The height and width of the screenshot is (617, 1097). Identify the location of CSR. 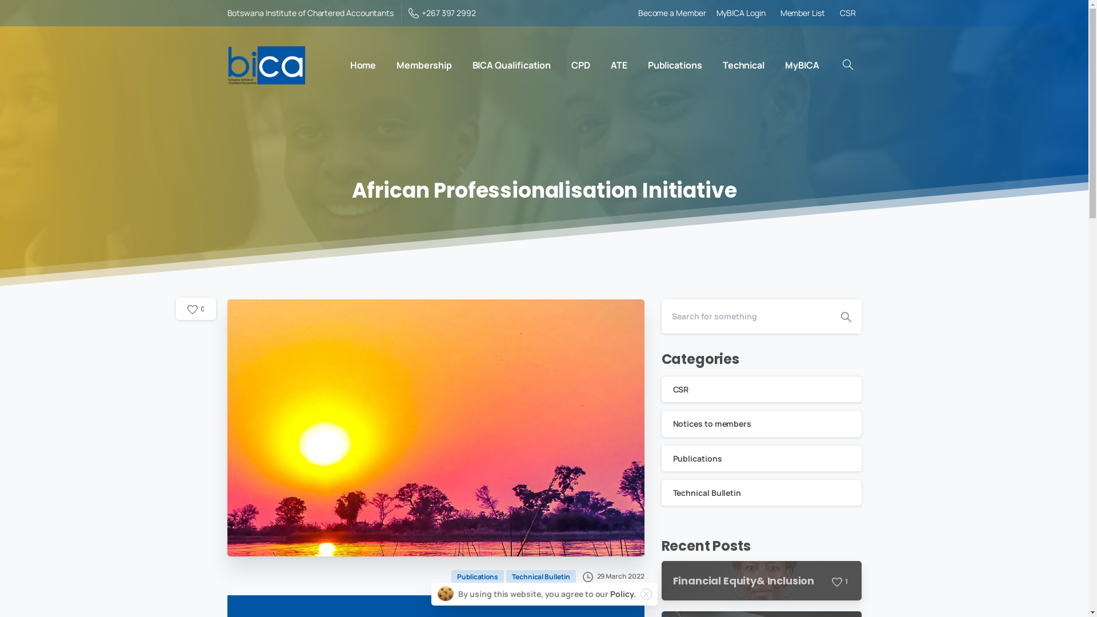
(289, 407).